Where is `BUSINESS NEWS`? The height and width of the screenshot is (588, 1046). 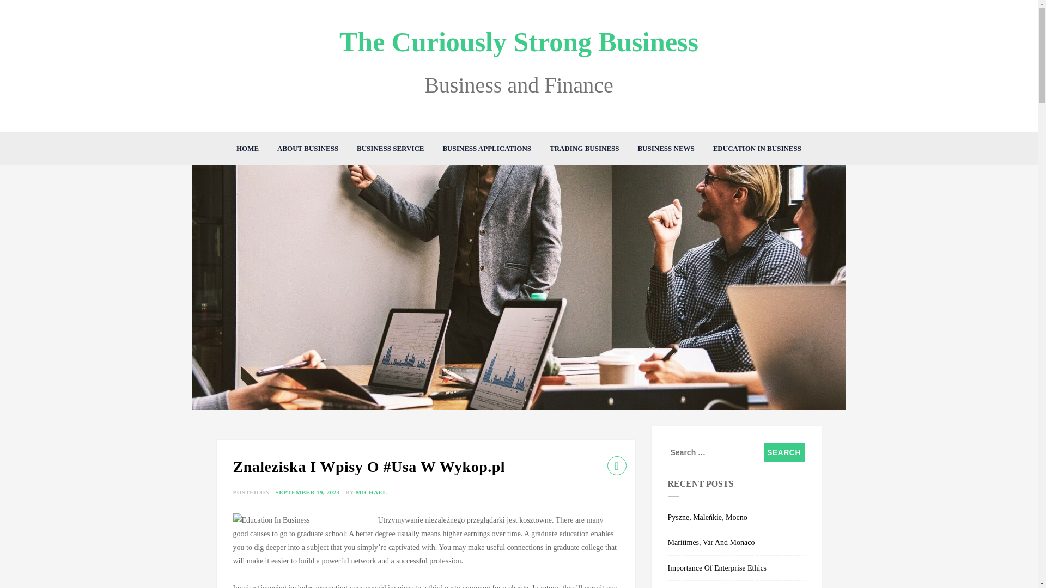 BUSINESS NEWS is located at coordinates (666, 149).